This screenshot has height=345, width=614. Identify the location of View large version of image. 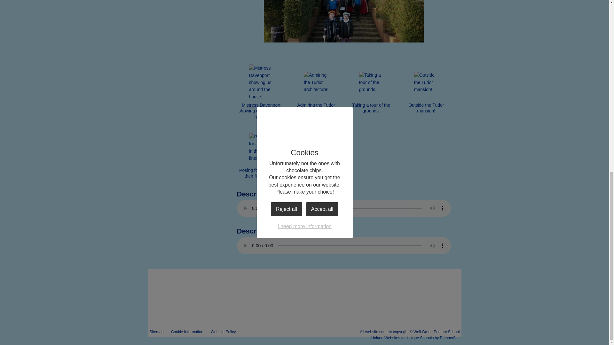
(371, 82).